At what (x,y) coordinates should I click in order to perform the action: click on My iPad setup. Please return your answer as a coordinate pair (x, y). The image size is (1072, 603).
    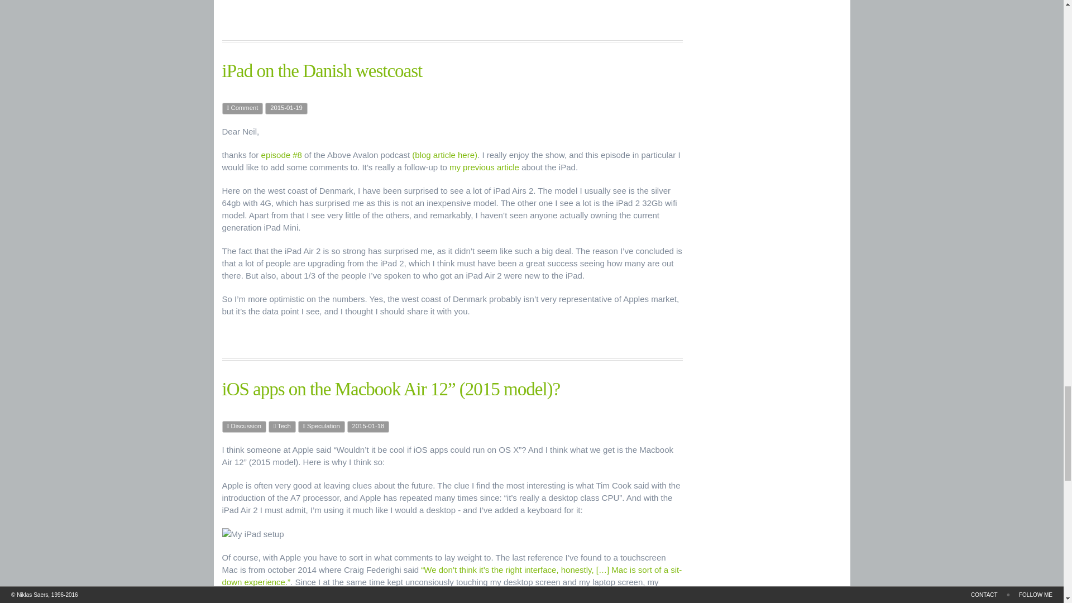
    Looking at the image, I should click on (252, 534).